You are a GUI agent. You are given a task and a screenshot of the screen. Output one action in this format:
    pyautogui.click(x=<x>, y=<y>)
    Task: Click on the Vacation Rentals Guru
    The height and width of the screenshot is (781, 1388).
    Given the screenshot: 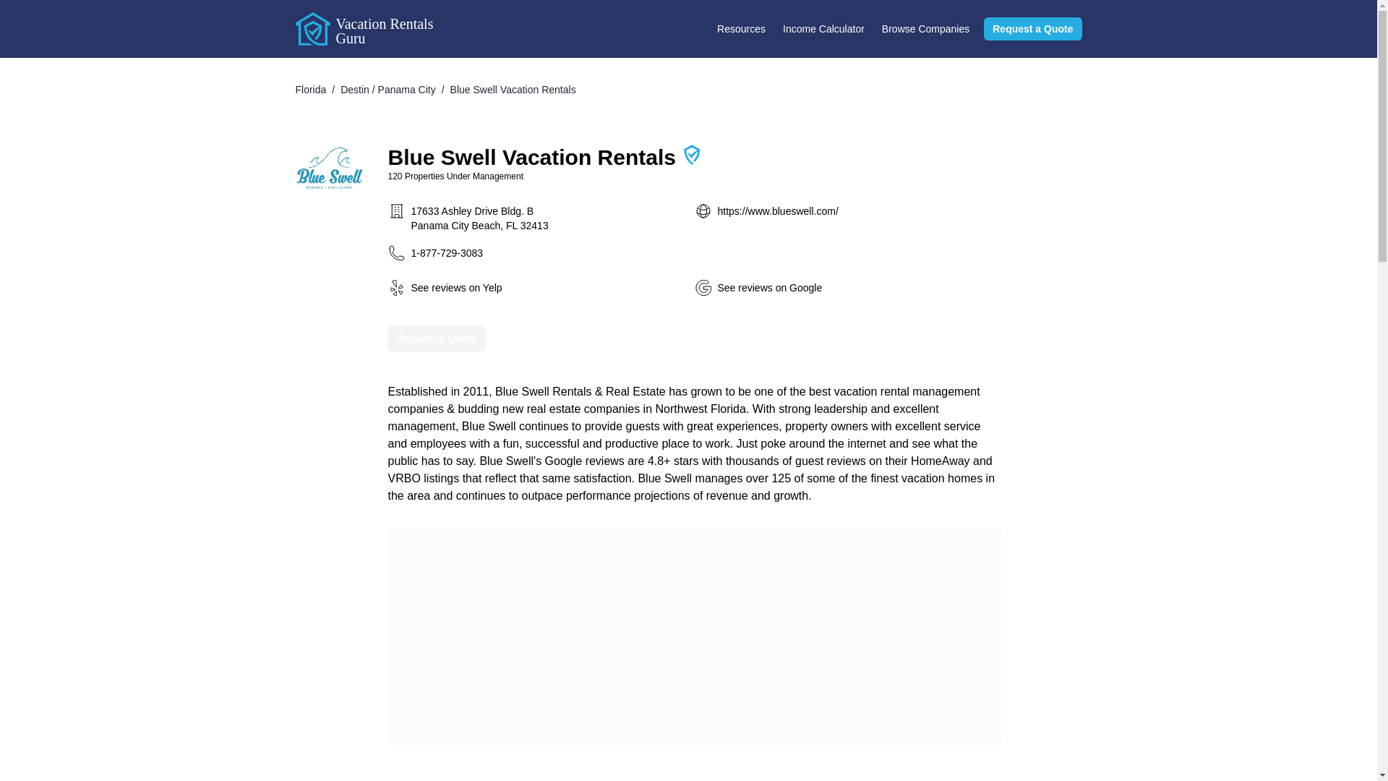 What is the action you would take?
    pyautogui.click(x=366, y=29)
    